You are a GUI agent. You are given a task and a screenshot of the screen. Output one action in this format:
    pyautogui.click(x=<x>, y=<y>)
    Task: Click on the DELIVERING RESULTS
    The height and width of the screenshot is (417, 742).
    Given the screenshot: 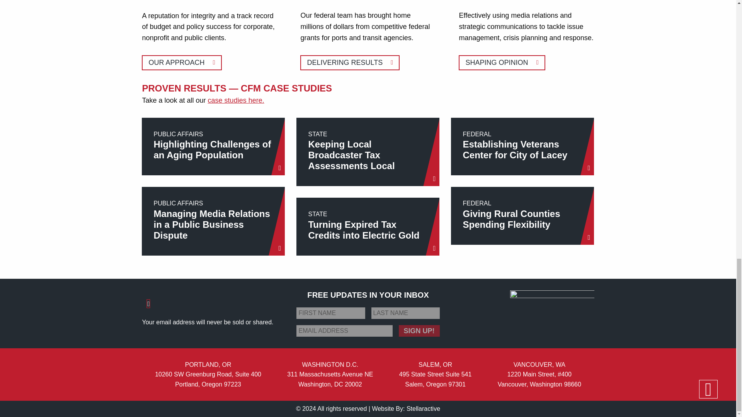 What is the action you would take?
    pyautogui.click(x=236, y=100)
    